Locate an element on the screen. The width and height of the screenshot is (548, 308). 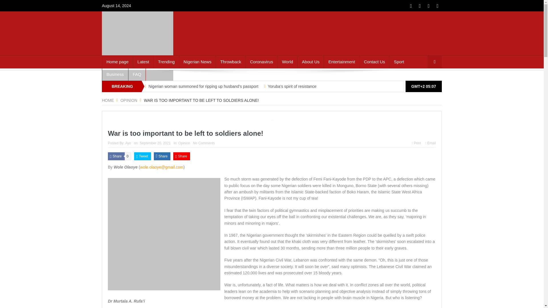
Contact Us is located at coordinates (374, 62).